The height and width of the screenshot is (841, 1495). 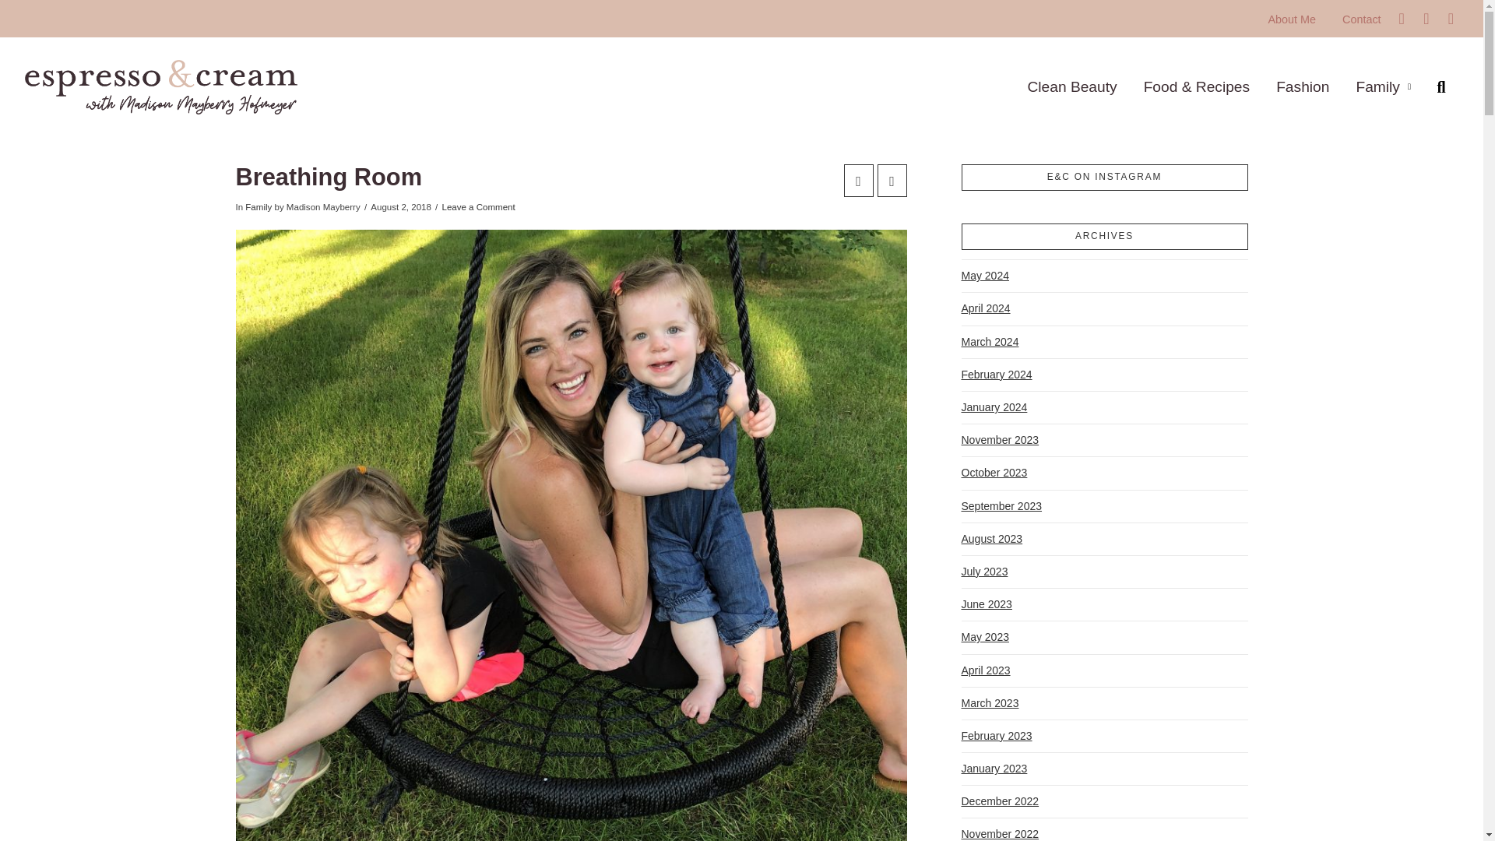 I want to click on June 2023, so click(x=986, y=604).